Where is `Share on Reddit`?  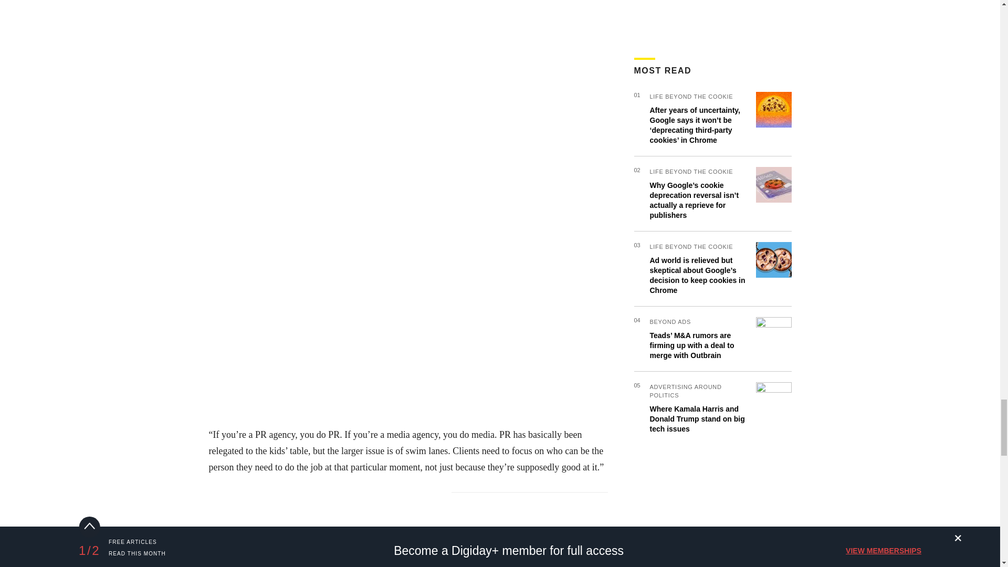 Share on Reddit is located at coordinates (304, 499).